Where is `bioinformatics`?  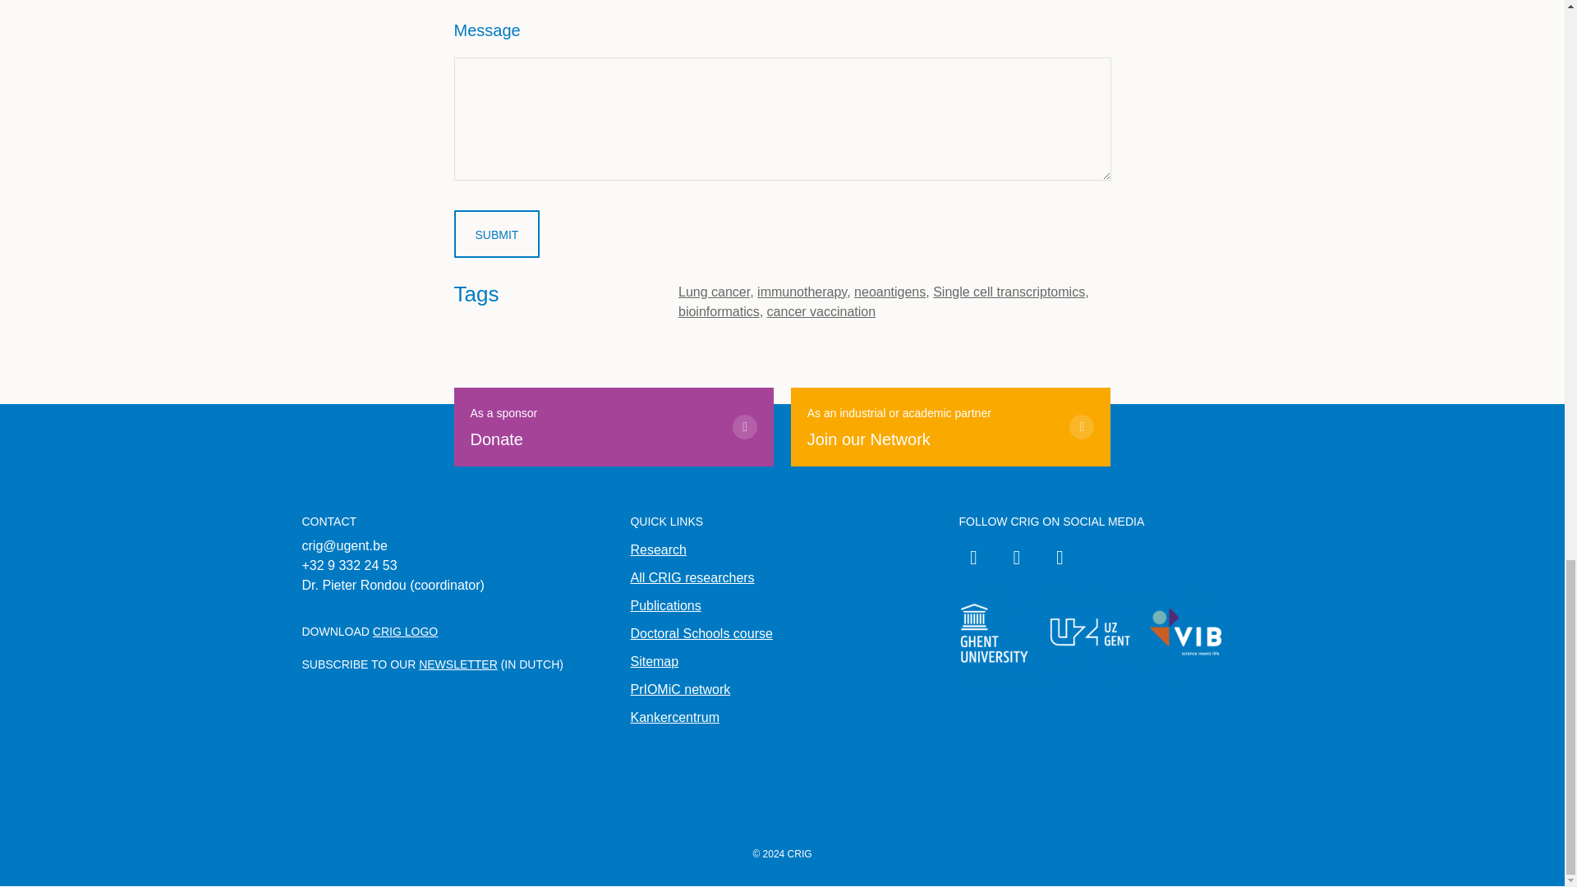 bioinformatics is located at coordinates (719, 311).